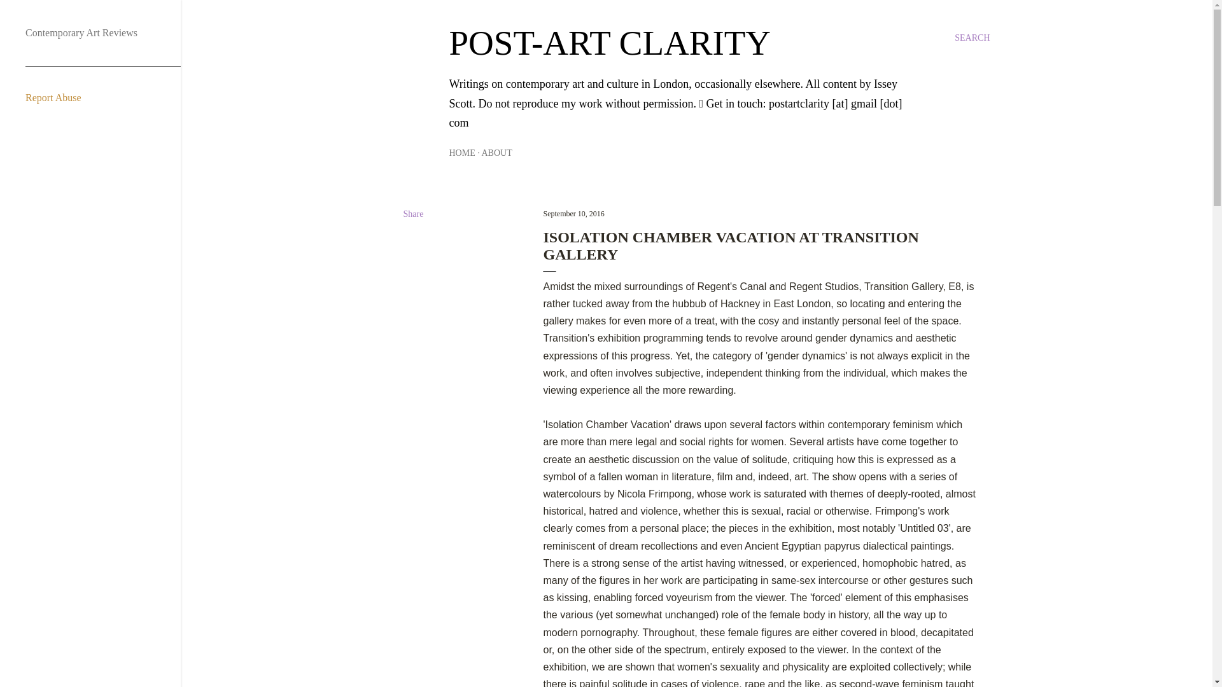 The height and width of the screenshot is (687, 1222). Describe the element at coordinates (574, 214) in the screenshot. I see `permanent link` at that location.